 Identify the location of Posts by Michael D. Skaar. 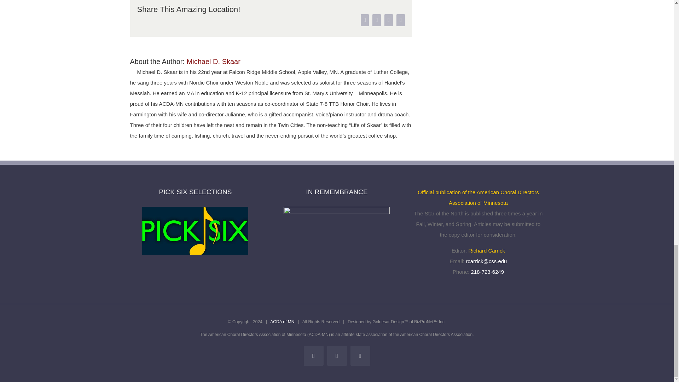
(214, 62).